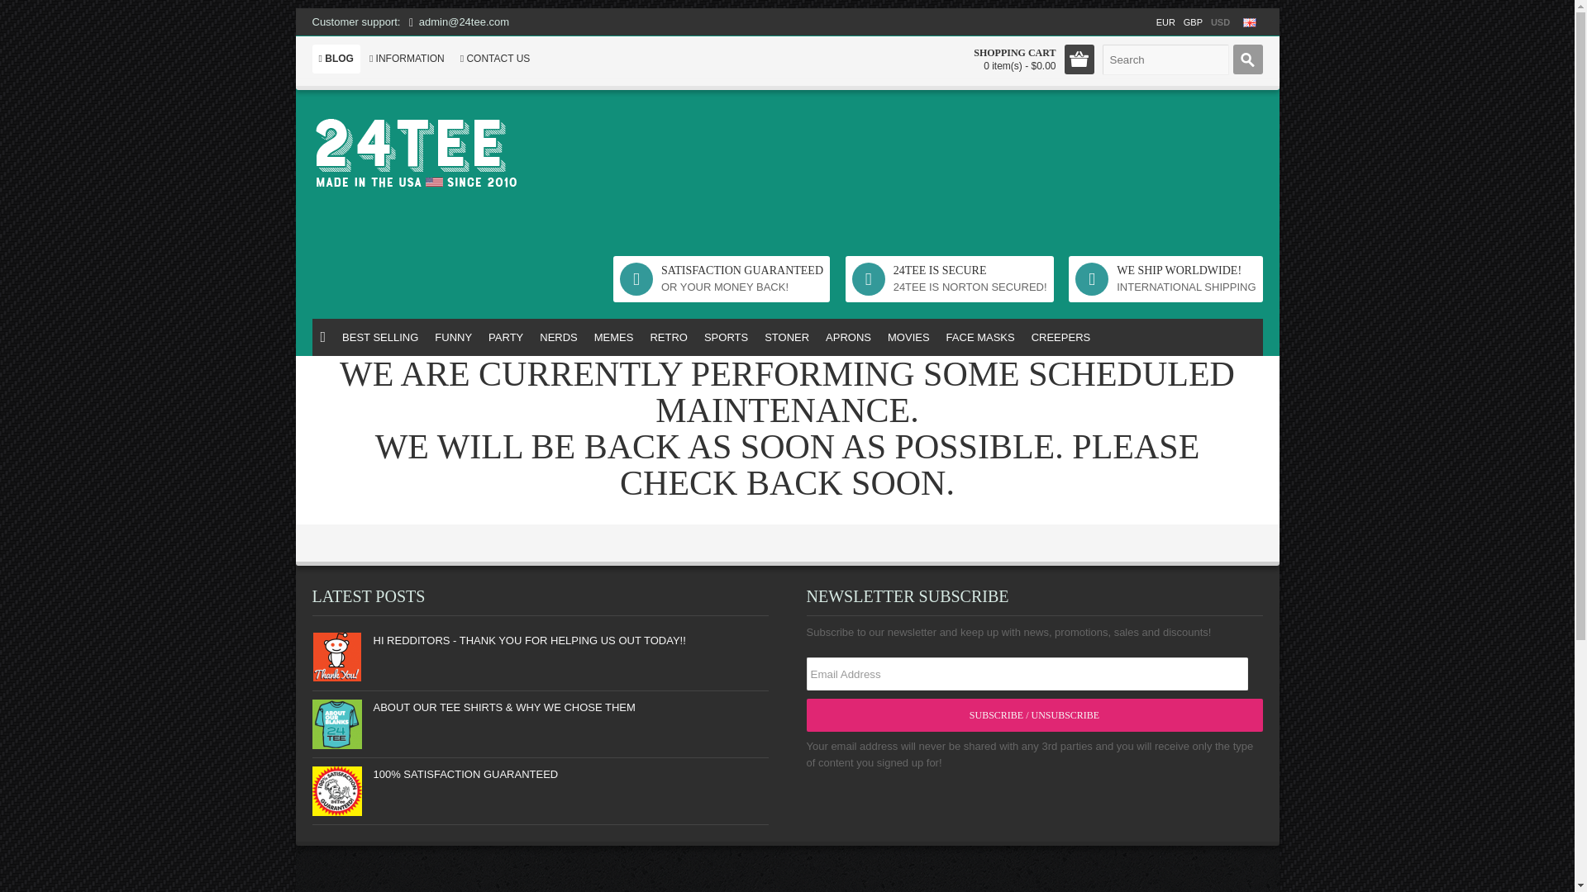 This screenshot has width=1587, height=892. Describe the element at coordinates (1220, 21) in the screenshot. I see `USD` at that location.